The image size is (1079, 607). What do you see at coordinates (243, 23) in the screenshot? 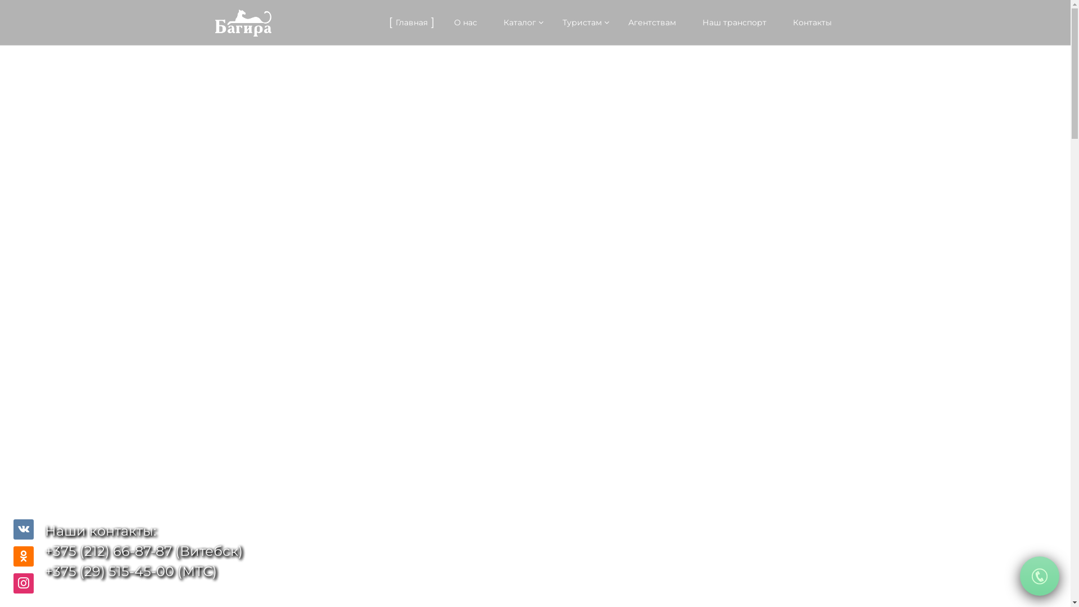
I see `Logo` at bounding box center [243, 23].